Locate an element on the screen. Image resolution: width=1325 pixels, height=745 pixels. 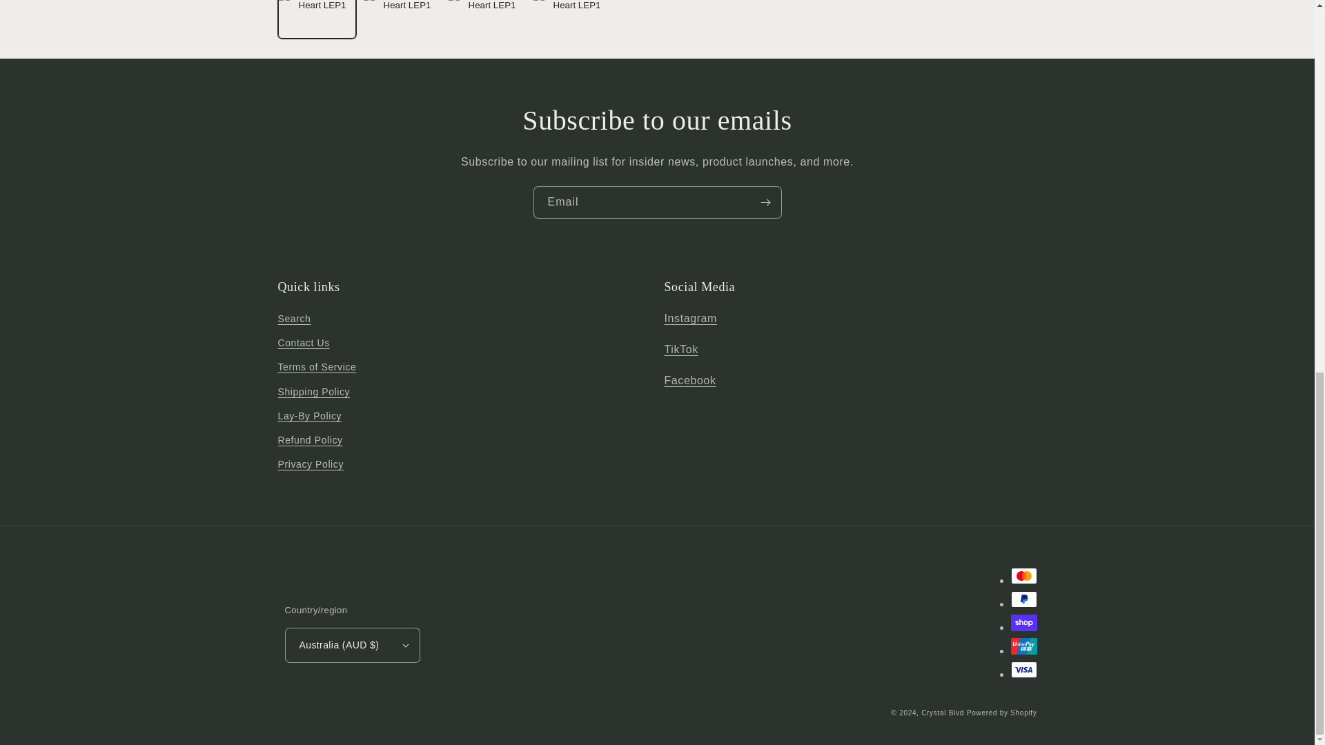
Crystal Blvd is on Facebook is located at coordinates (689, 381).